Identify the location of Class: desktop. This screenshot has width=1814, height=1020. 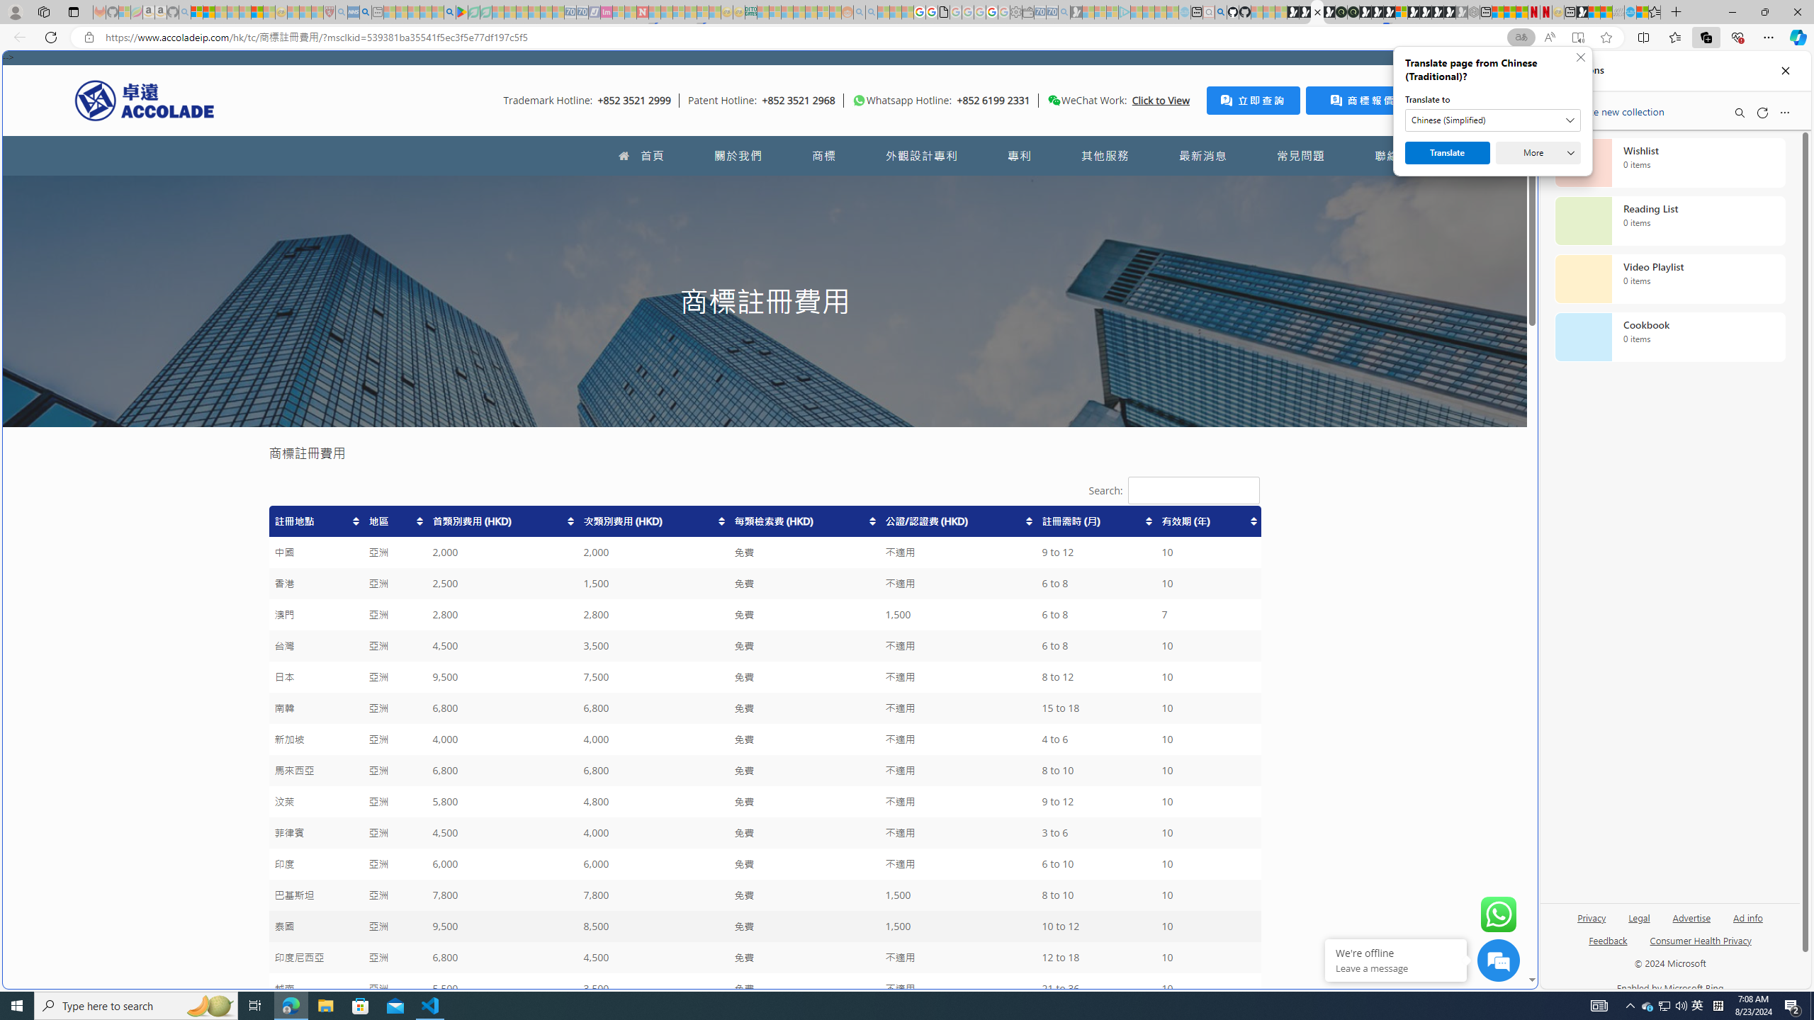
(1054, 101).